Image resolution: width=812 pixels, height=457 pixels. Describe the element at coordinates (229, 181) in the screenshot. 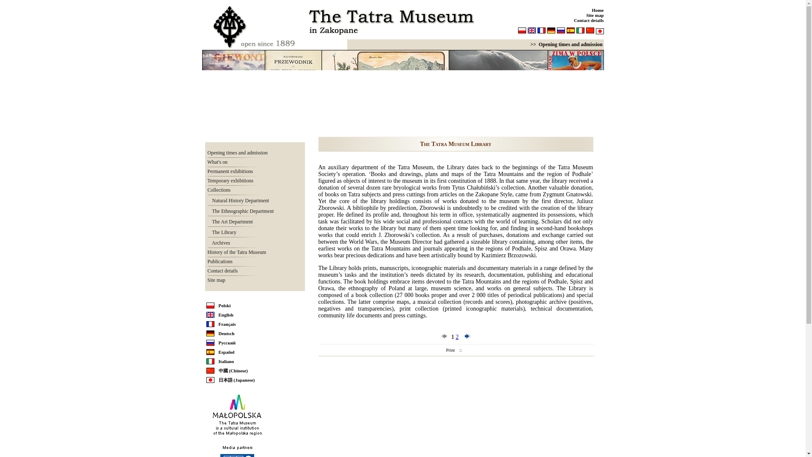

I see `  Temporary exhibitions` at that location.